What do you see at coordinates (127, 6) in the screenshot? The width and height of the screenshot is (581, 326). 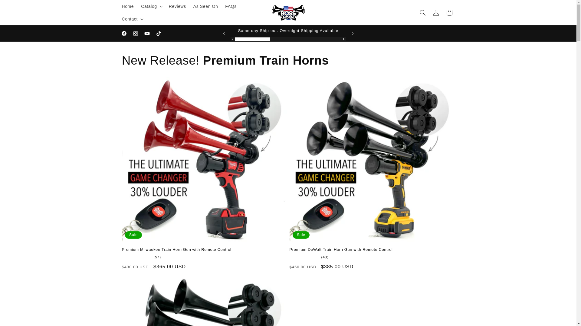 I see `Home` at bounding box center [127, 6].